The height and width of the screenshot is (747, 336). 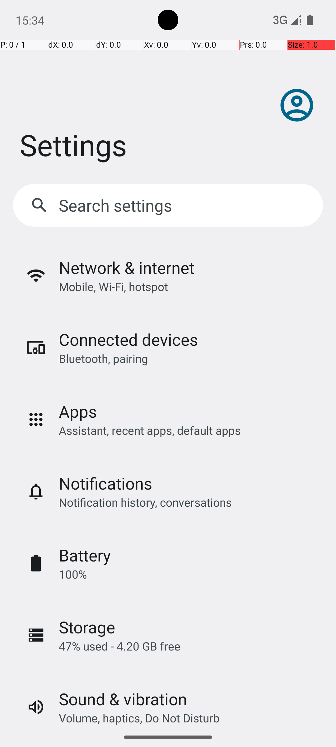 What do you see at coordinates (119, 646) in the screenshot?
I see `47% used - 4.20 GB free` at bounding box center [119, 646].